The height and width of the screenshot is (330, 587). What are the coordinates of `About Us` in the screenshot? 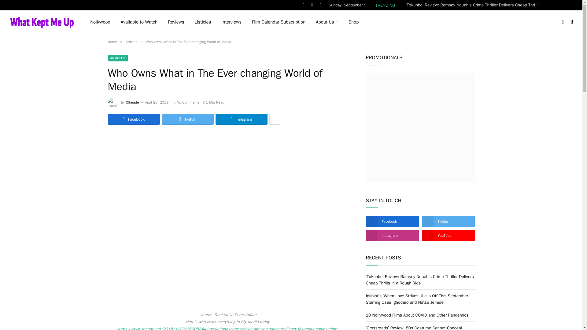 It's located at (327, 22).